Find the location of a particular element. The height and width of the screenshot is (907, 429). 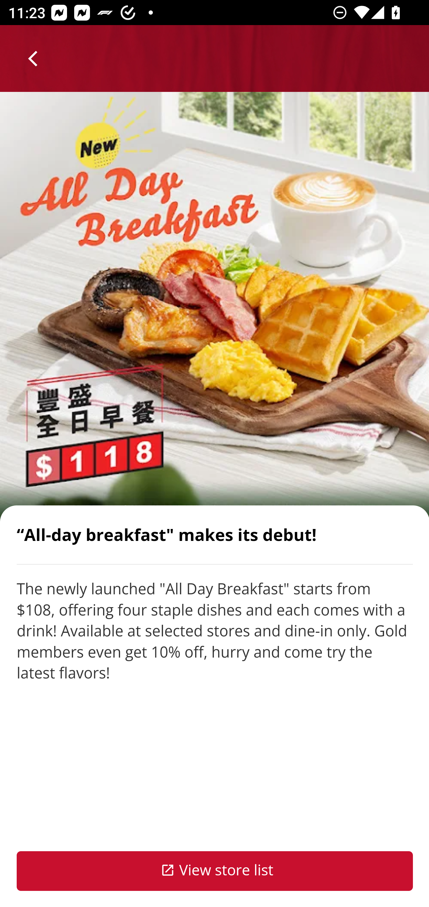

open_in_new View store list is located at coordinates (215, 871).